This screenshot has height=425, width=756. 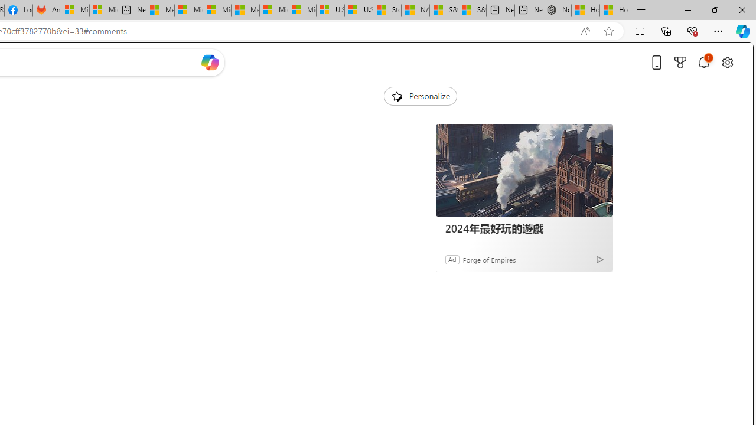 What do you see at coordinates (614, 11) in the screenshot?
I see `How to Use a Monitor With Your Closed Laptop` at bounding box center [614, 11].